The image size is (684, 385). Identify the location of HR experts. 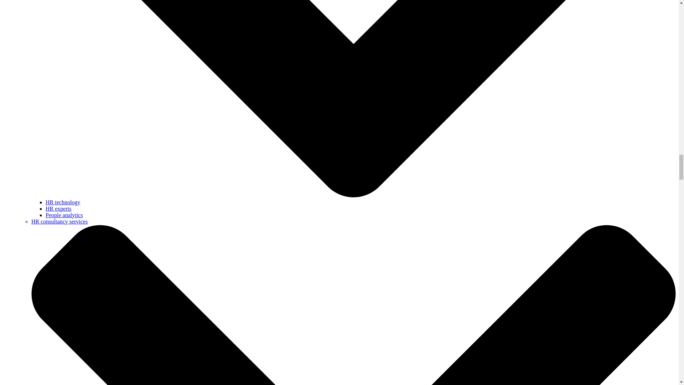
(58, 208).